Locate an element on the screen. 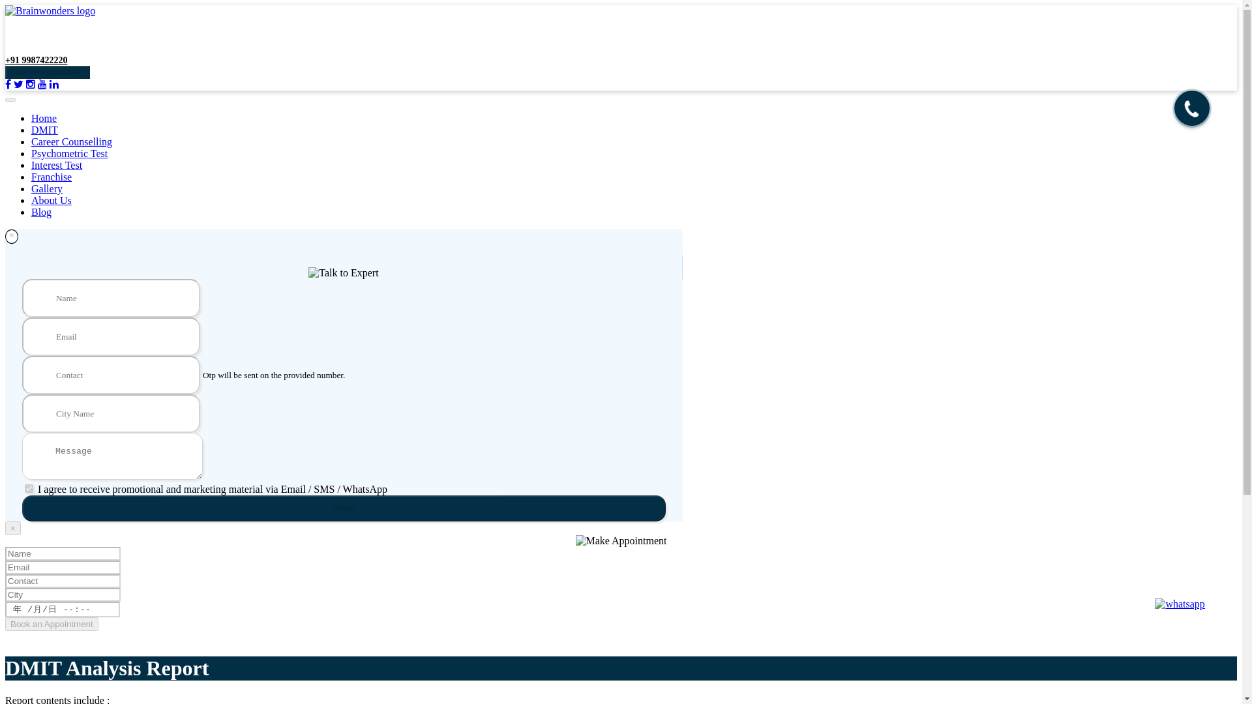  Book an Appointment is located at coordinates (47, 72).